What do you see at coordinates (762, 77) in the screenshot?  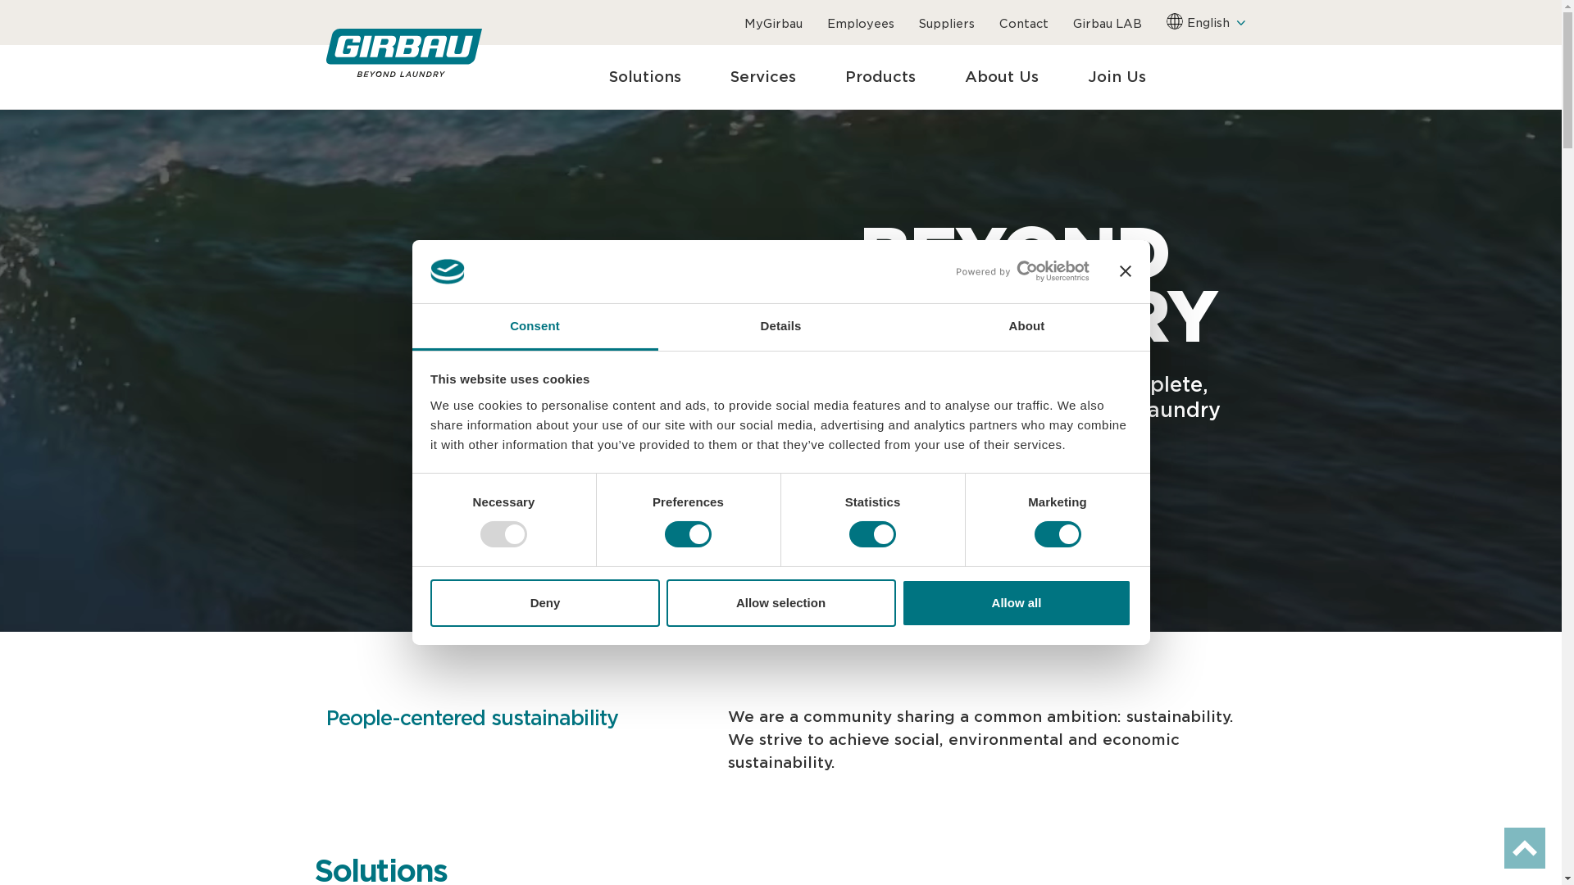 I see `Services` at bounding box center [762, 77].